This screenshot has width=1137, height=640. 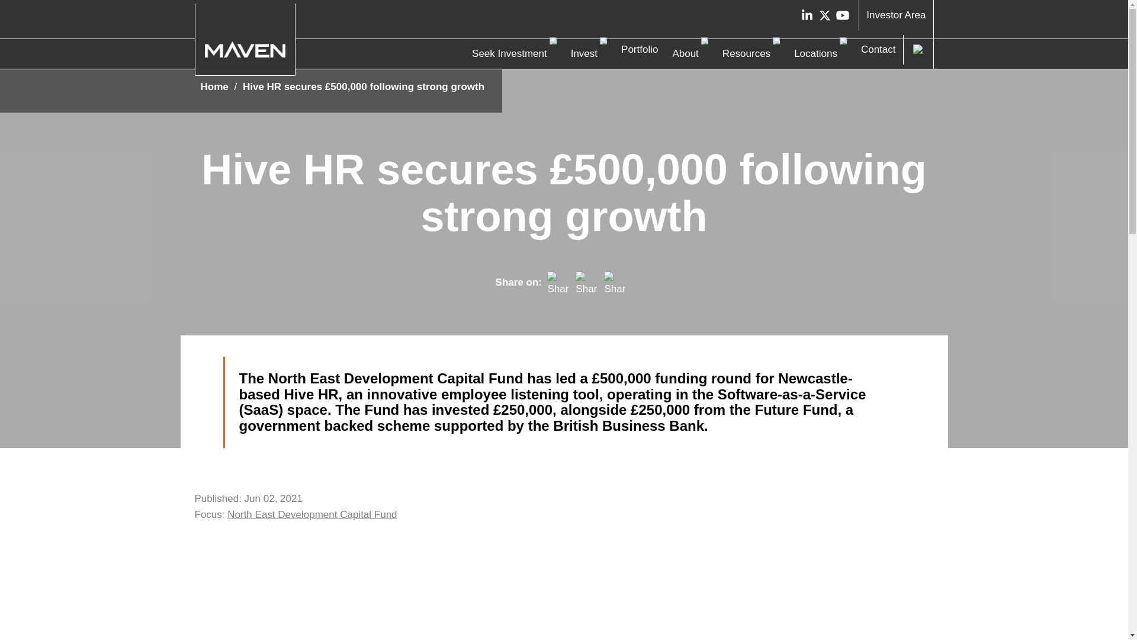 I want to click on About, so click(x=685, y=53).